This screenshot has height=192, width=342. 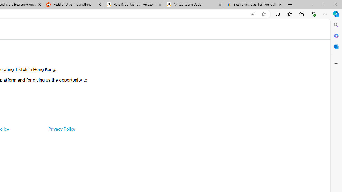 What do you see at coordinates (289, 14) in the screenshot?
I see `Favorites` at bounding box center [289, 14].